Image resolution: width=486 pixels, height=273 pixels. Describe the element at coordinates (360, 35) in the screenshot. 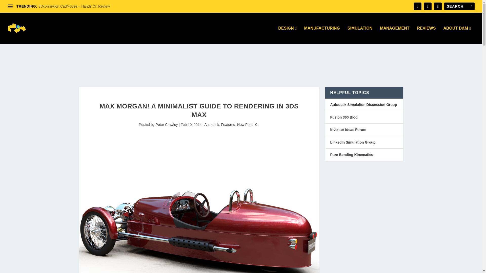

I see `Simulation` at that location.